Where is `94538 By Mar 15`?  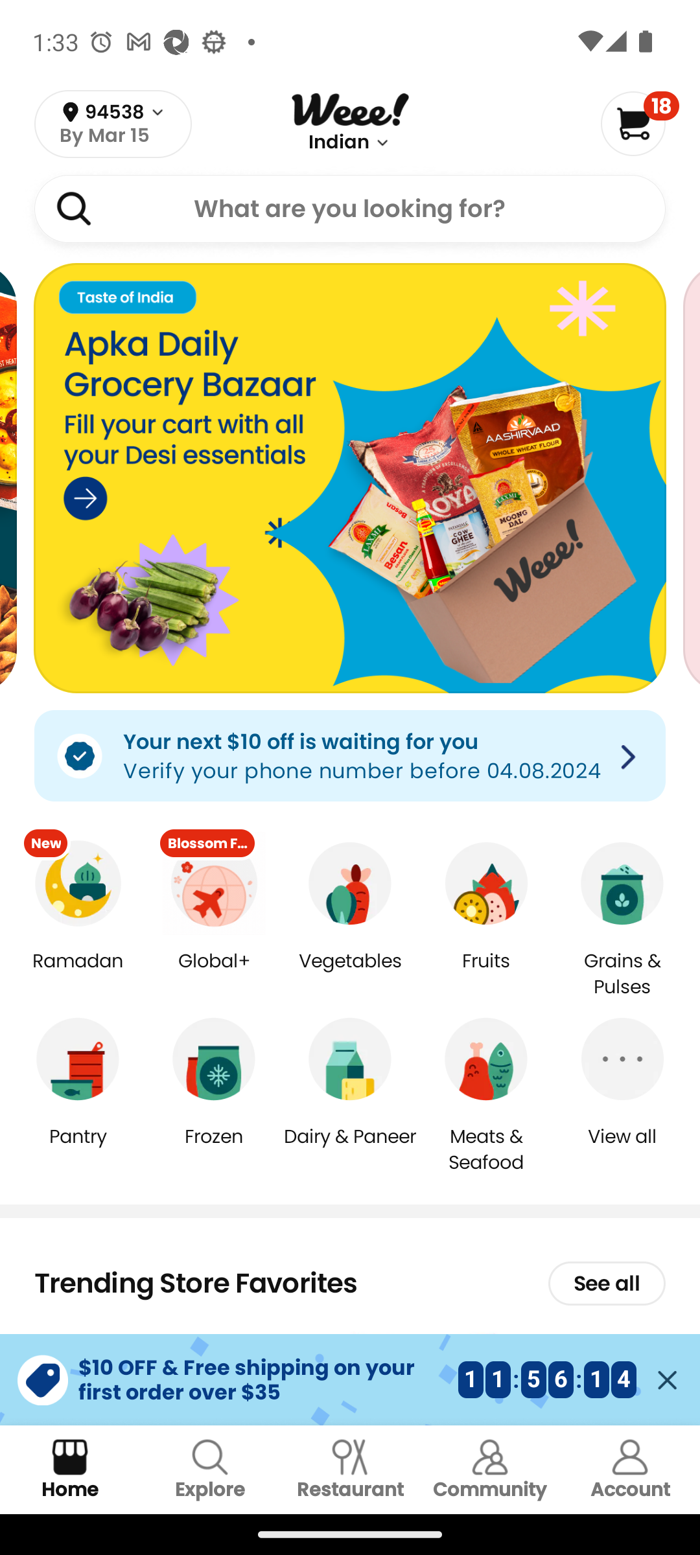 94538 By Mar 15 is located at coordinates (113, 124).